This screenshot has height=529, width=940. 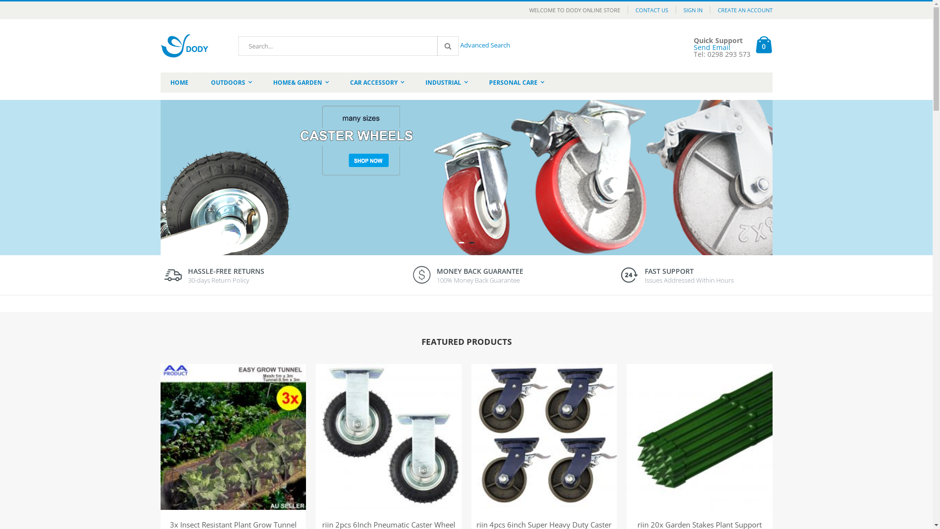 I want to click on CAR ACCESSORY, so click(x=377, y=82).